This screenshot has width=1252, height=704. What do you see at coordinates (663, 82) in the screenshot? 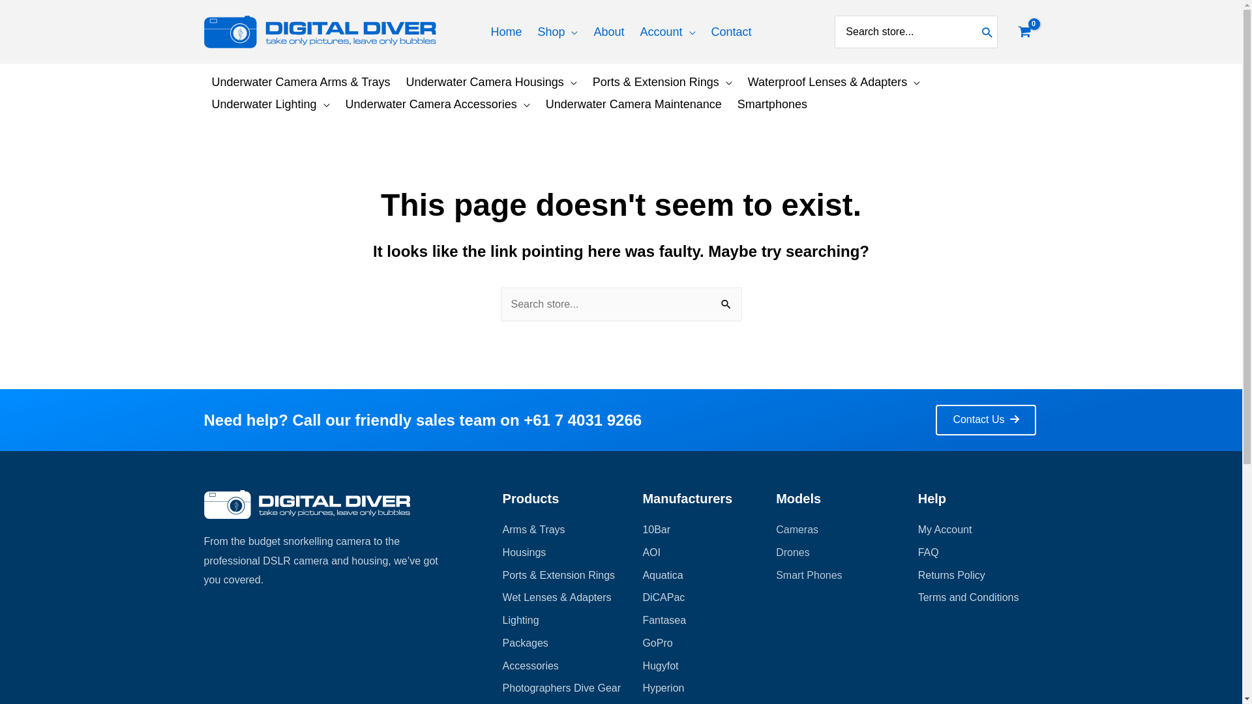
I see `Ports & Extension Rings` at bounding box center [663, 82].